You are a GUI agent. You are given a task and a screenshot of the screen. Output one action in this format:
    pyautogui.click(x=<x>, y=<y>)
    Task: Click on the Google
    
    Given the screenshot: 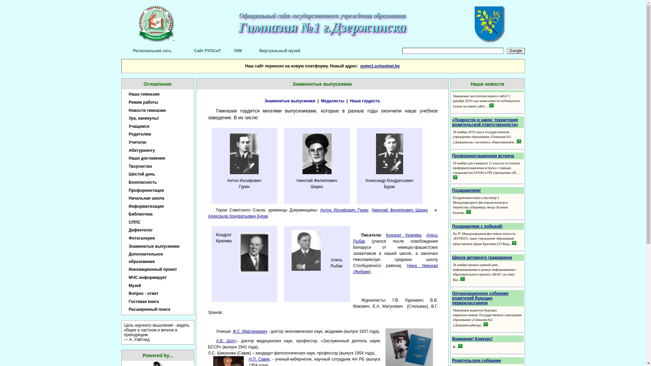 What is the action you would take?
    pyautogui.click(x=516, y=51)
    